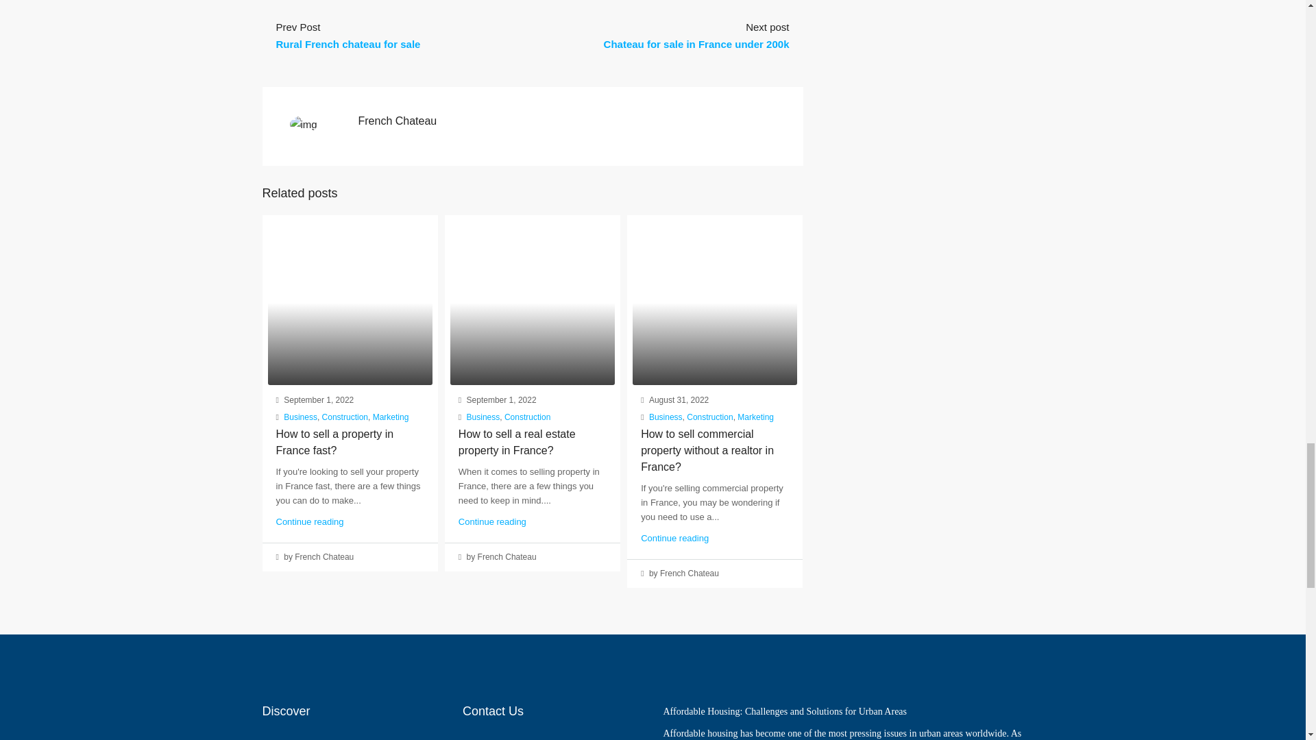 This screenshot has height=740, width=1316. What do you see at coordinates (347, 44) in the screenshot?
I see `Rural French chateau for sale` at bounding box center [347, 44].